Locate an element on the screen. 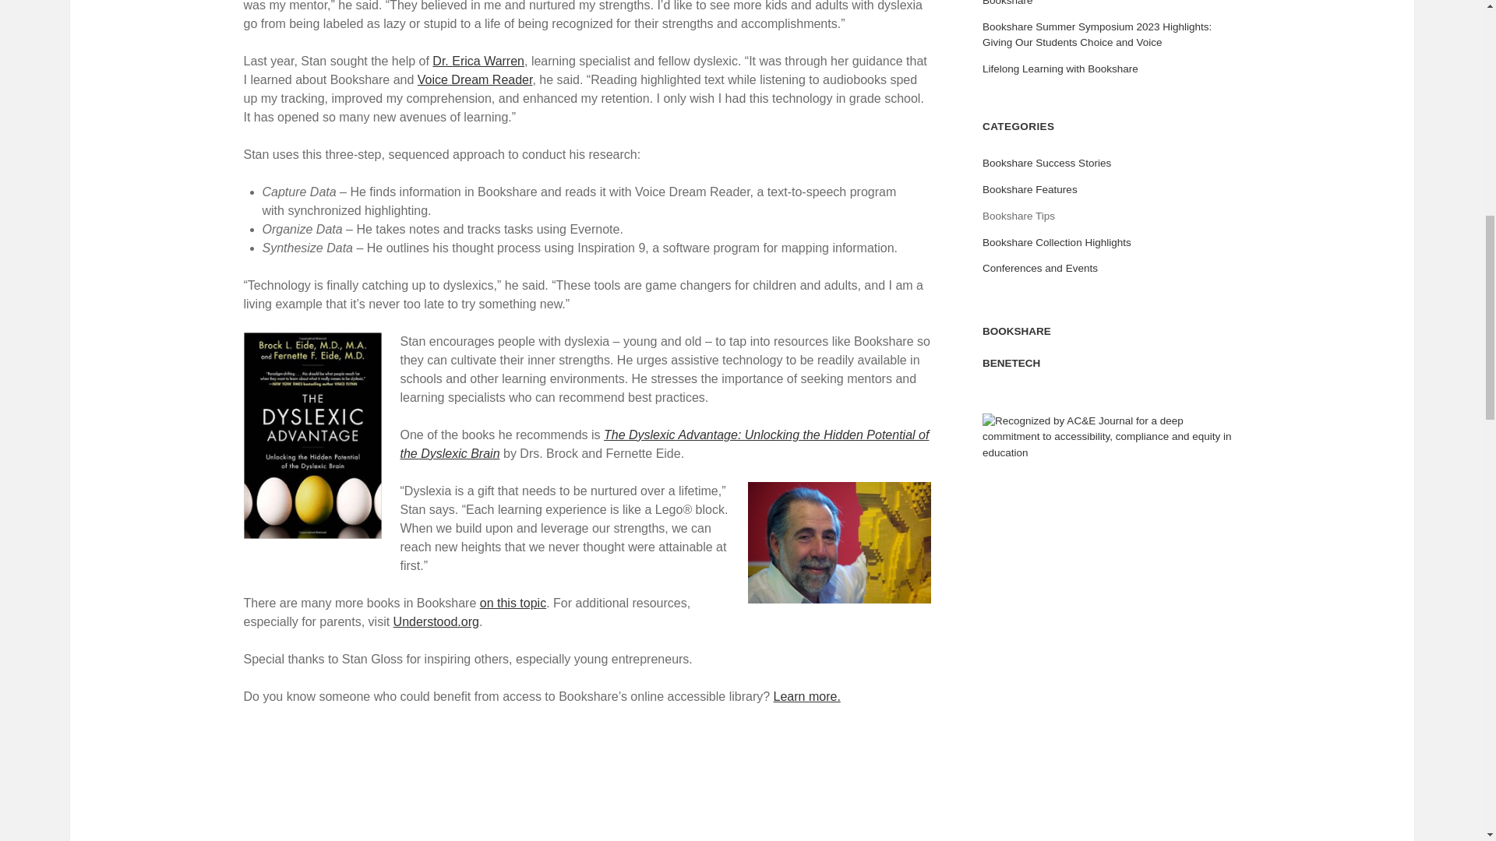 This screenshot has height=841, width=1496. Understood.org is located at coordinates (436, 621).